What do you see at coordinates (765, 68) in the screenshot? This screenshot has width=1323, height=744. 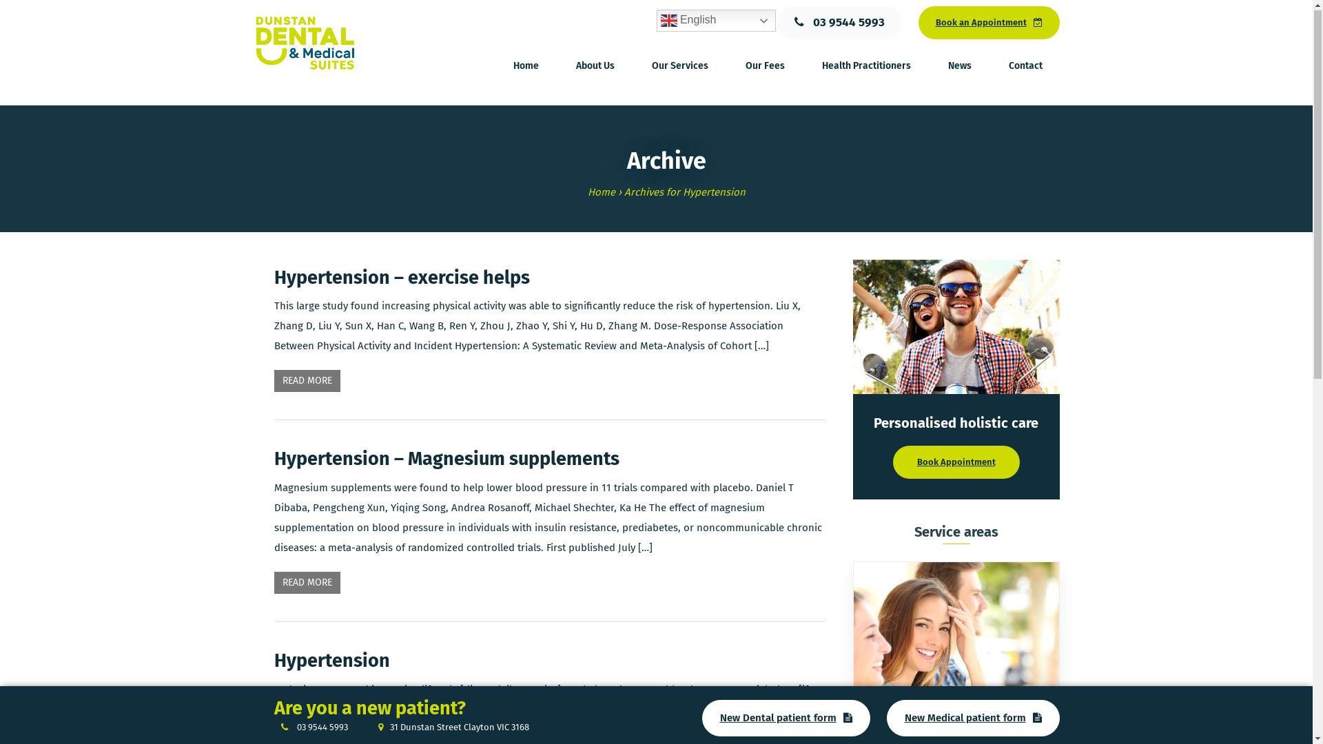 I see `Our Fees` at bounding box center [765, 68].